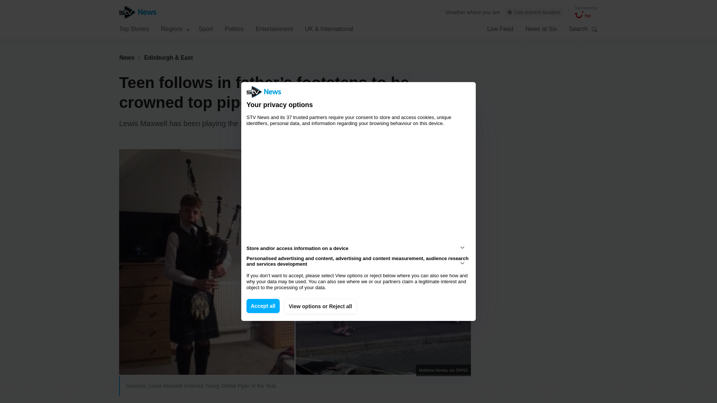 The image size is (717, 403). What do you see at coordinates (175, 28) in the screenshot?
I see `Regions` at bounding box center [175, 28].